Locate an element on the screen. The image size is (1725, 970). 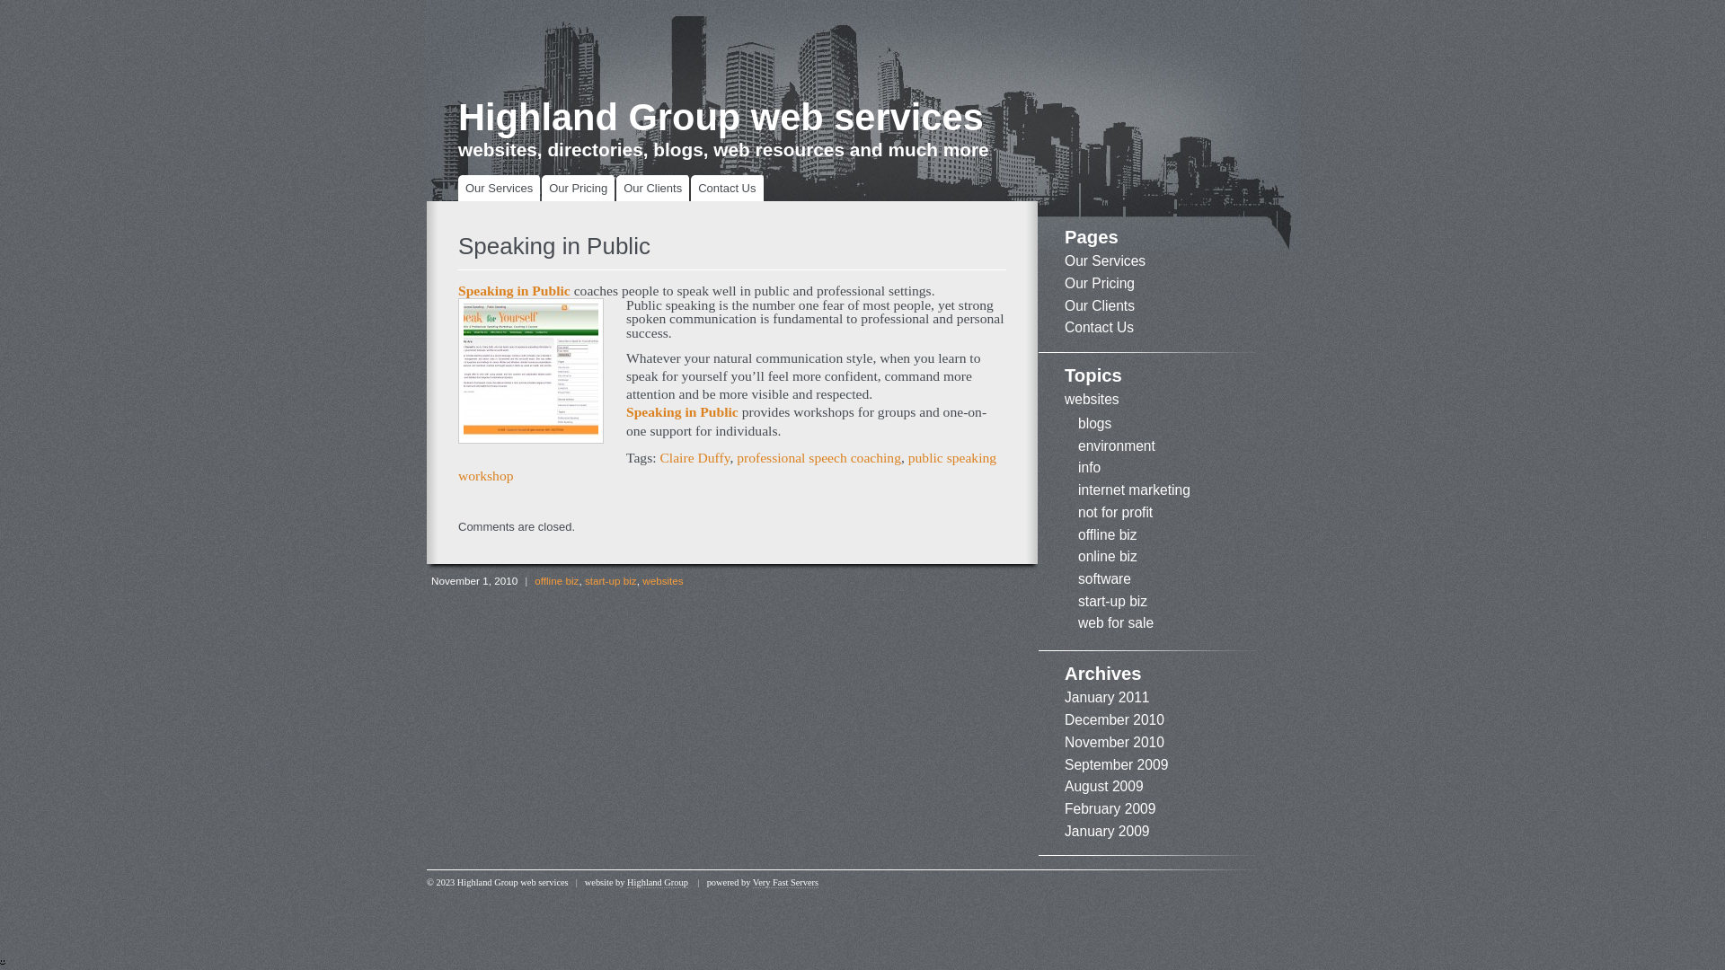
Our Clients is located at coordinates (656, 189).